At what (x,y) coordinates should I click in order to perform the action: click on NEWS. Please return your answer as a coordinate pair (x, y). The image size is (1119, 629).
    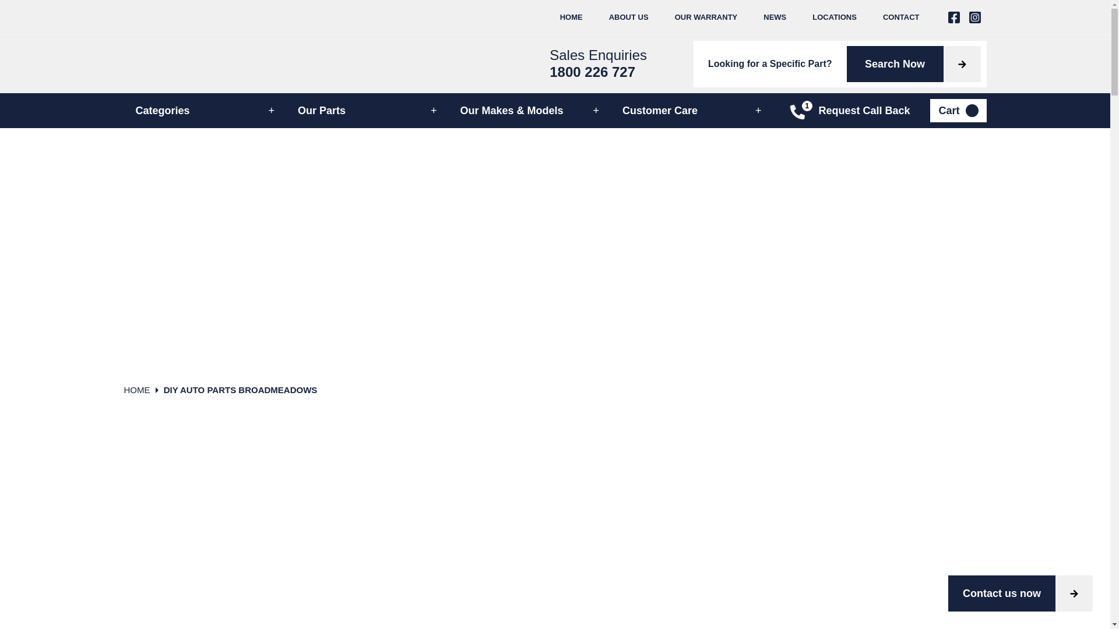
    Looking at the image, I should click on (775, 17).